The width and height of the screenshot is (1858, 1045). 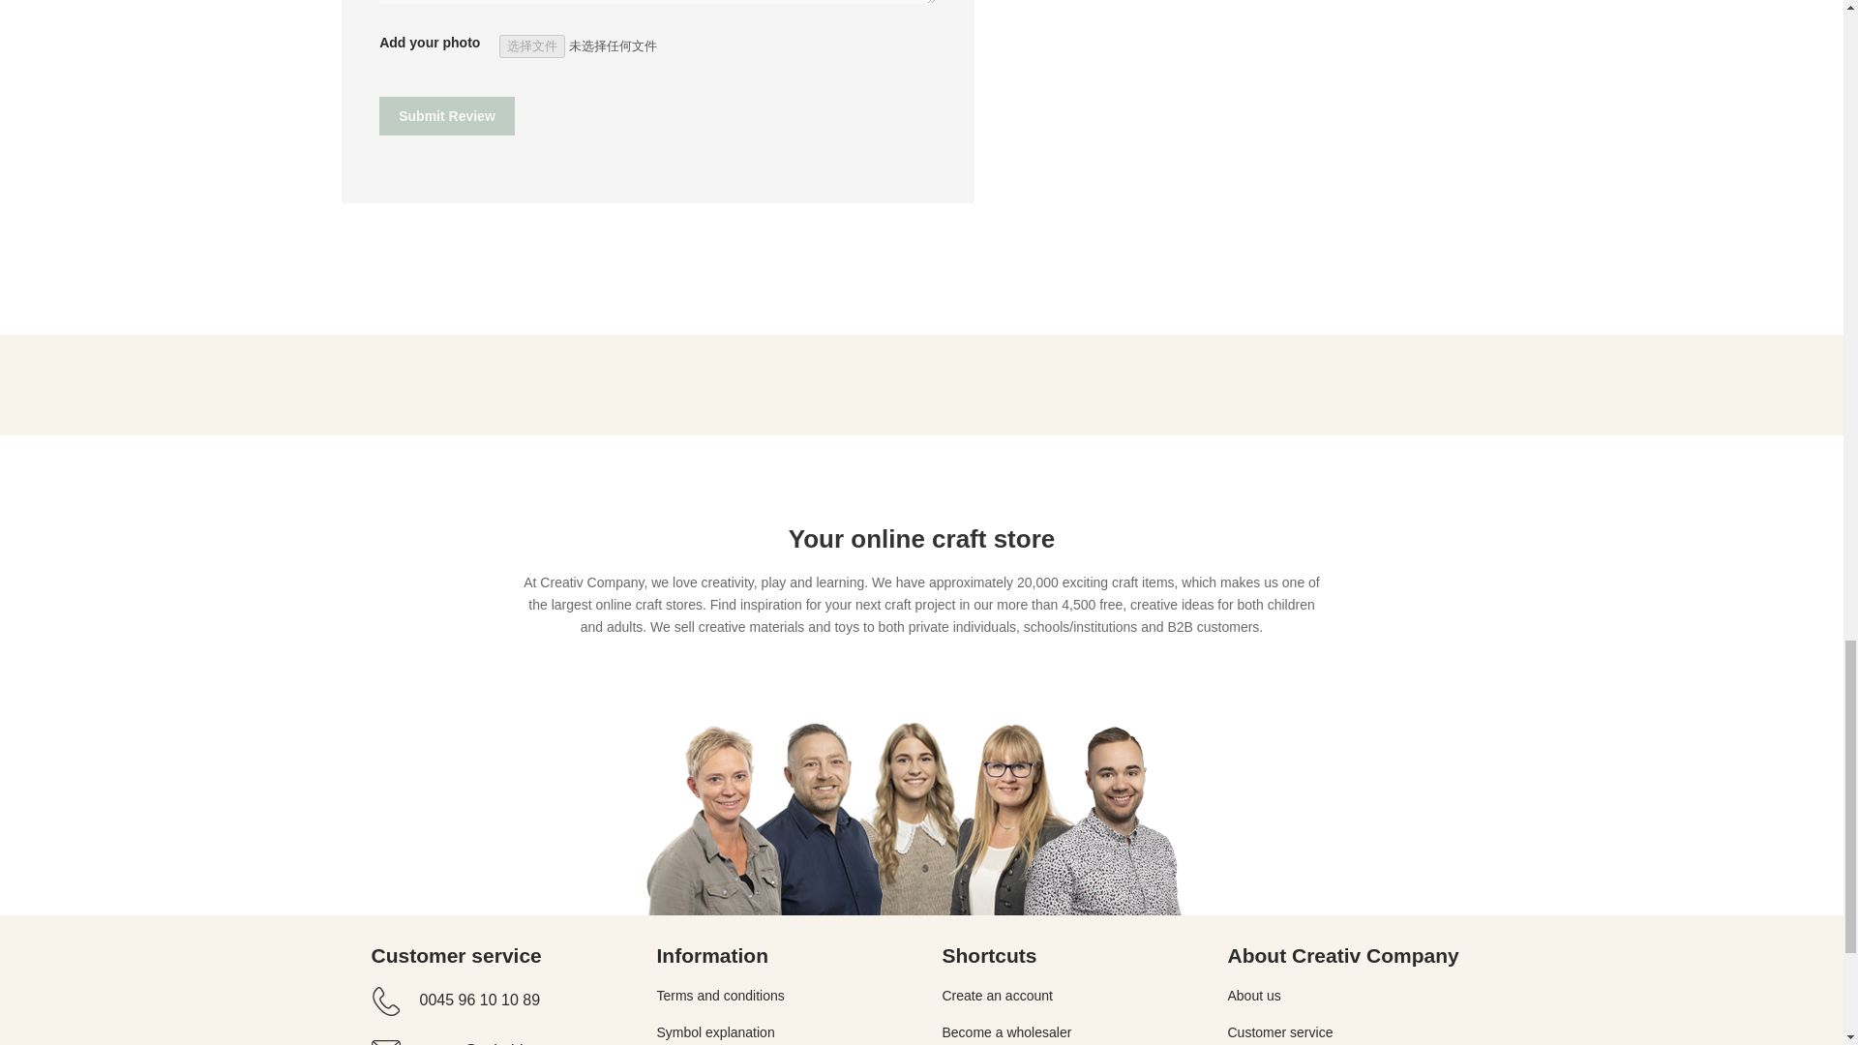 What do you see at coordinates (720, 995) in the screenshot?
I see `Terms and conditions` at bounding box center [720, 995].